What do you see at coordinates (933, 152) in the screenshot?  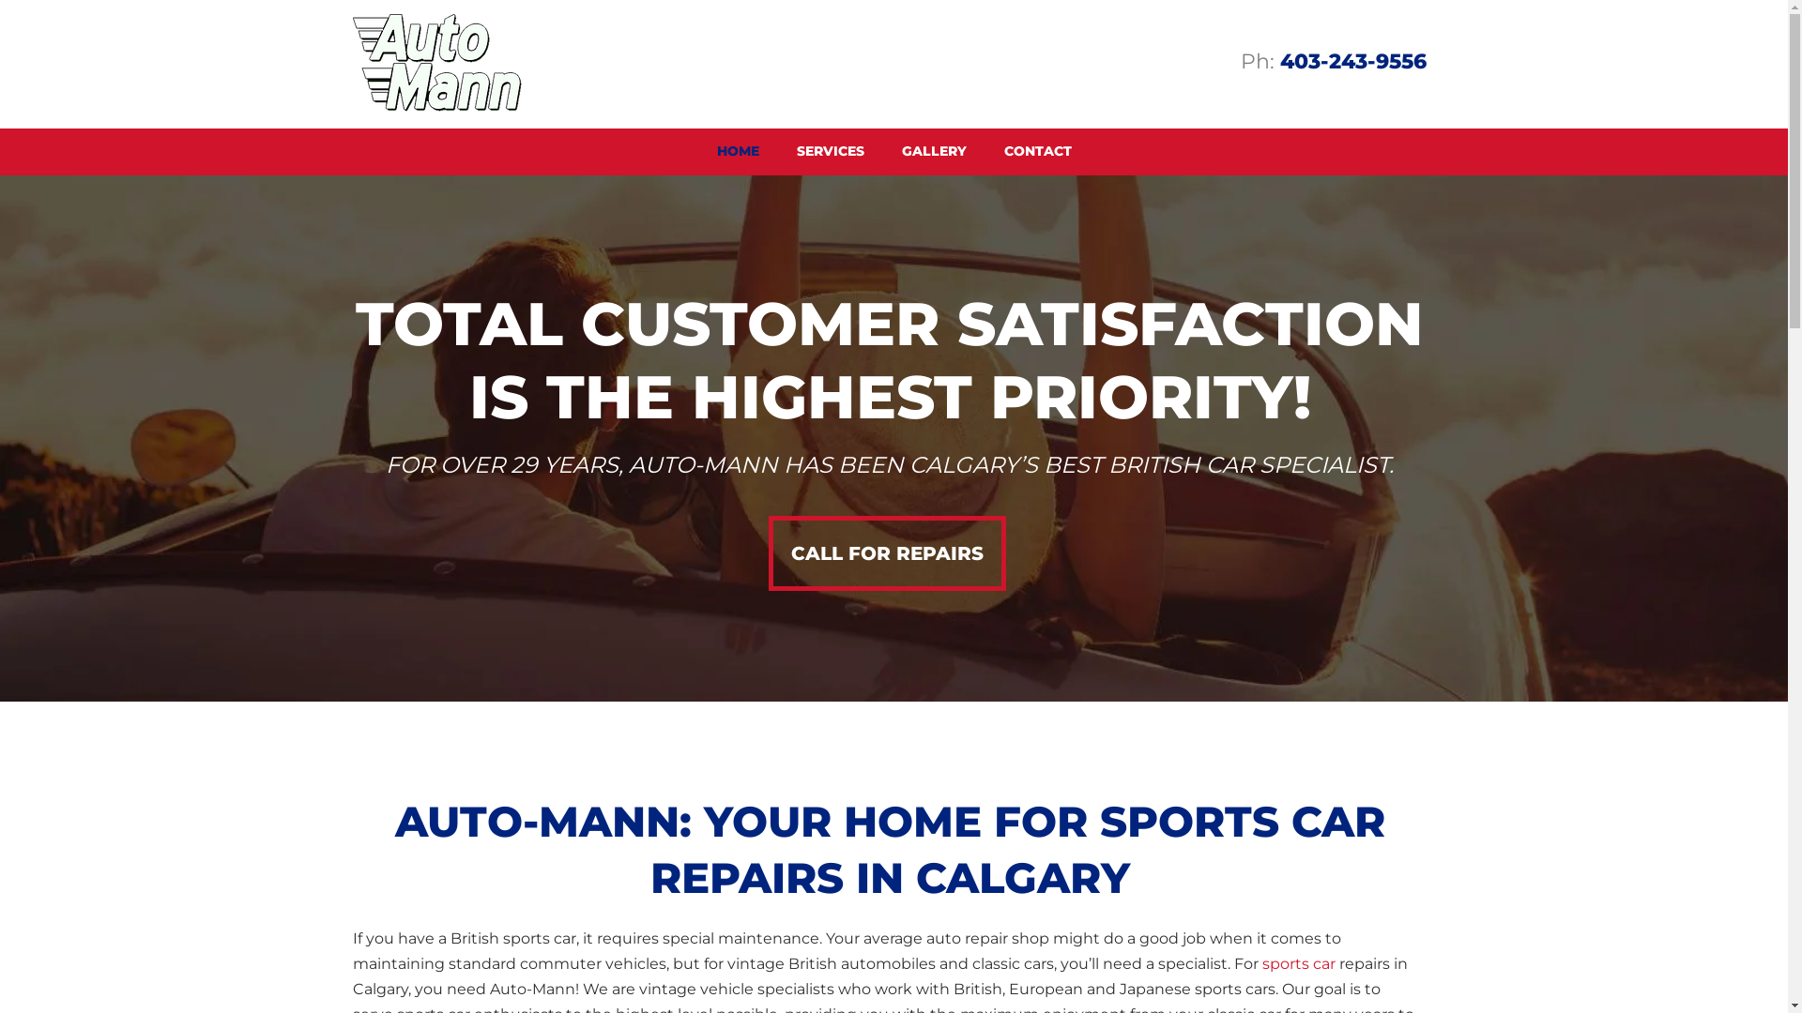 I see `GALLERY` at bounding box center [933, 152].